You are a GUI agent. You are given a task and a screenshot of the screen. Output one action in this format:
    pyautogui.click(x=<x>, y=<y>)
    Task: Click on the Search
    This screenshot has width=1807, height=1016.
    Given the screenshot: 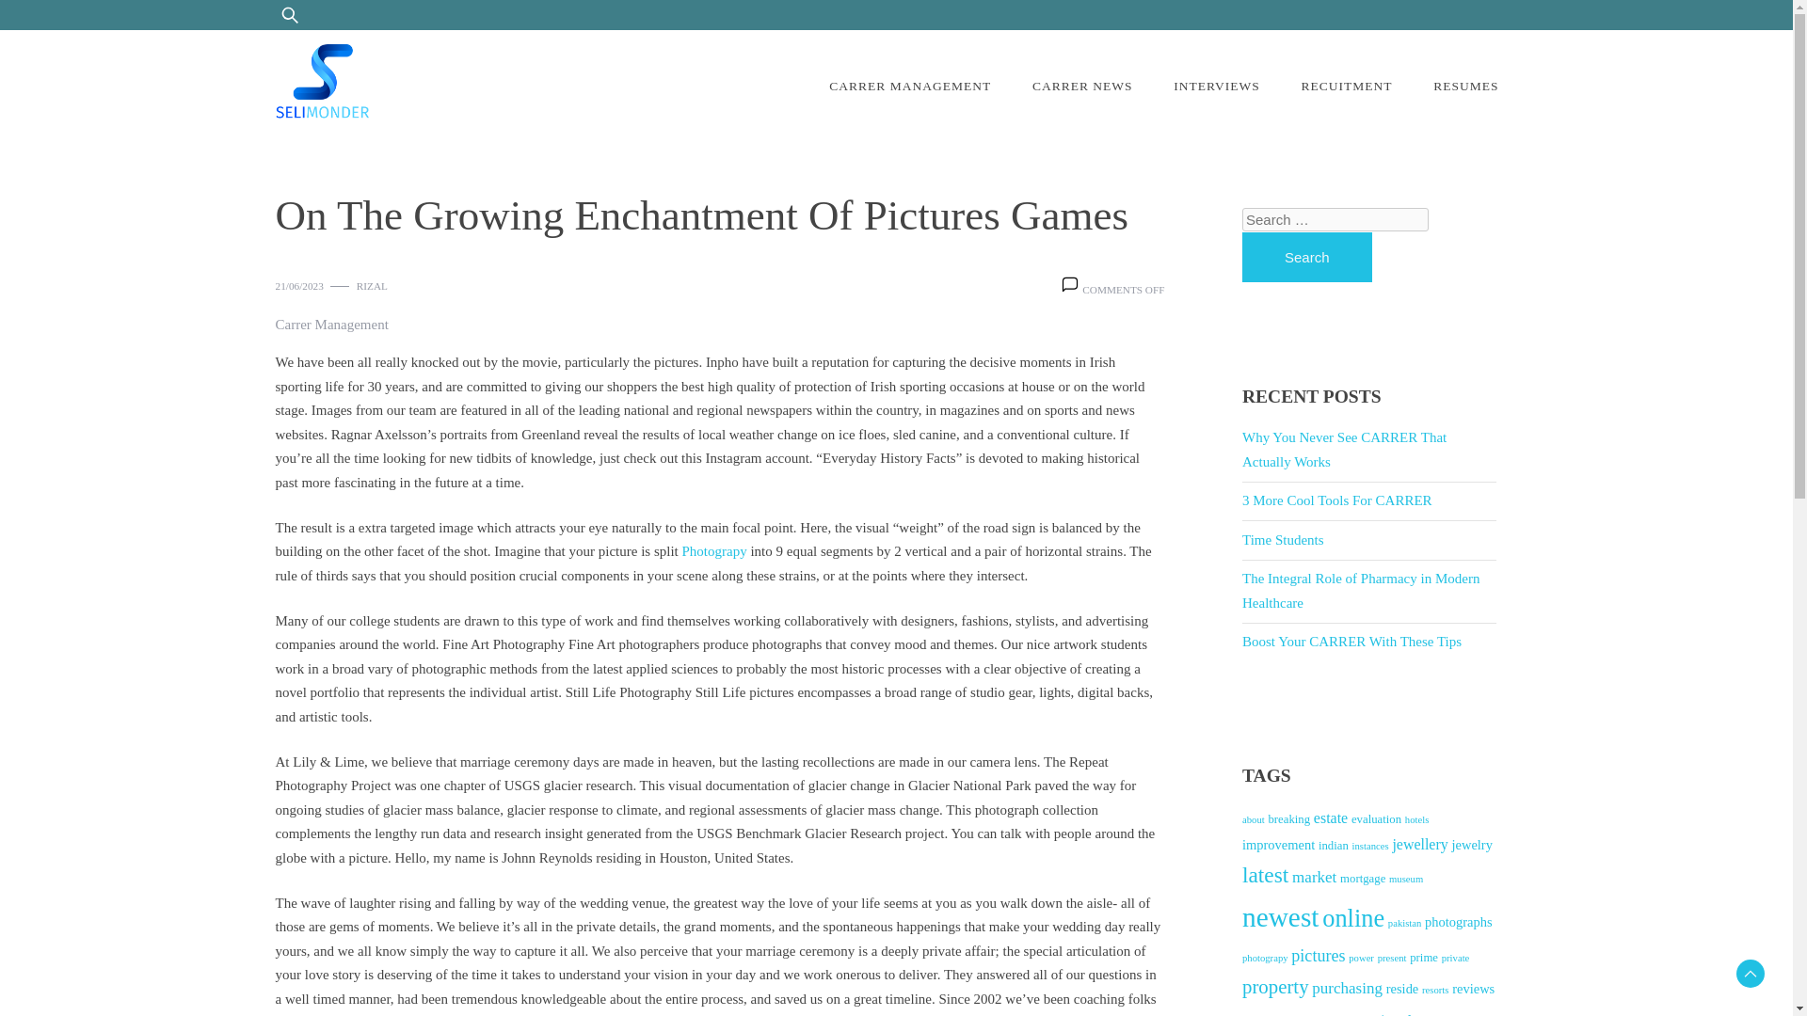 What is the action you would take?
    pyautogui.click(x=65, y=24)
    